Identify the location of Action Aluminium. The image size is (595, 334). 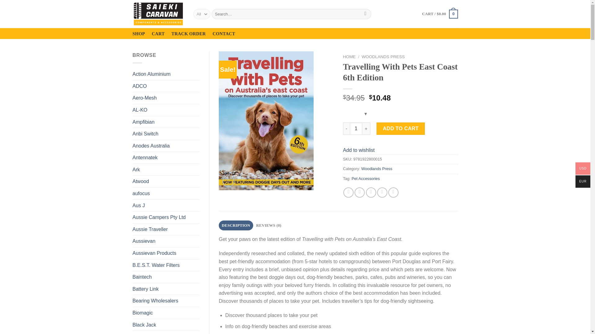
(166, 74).